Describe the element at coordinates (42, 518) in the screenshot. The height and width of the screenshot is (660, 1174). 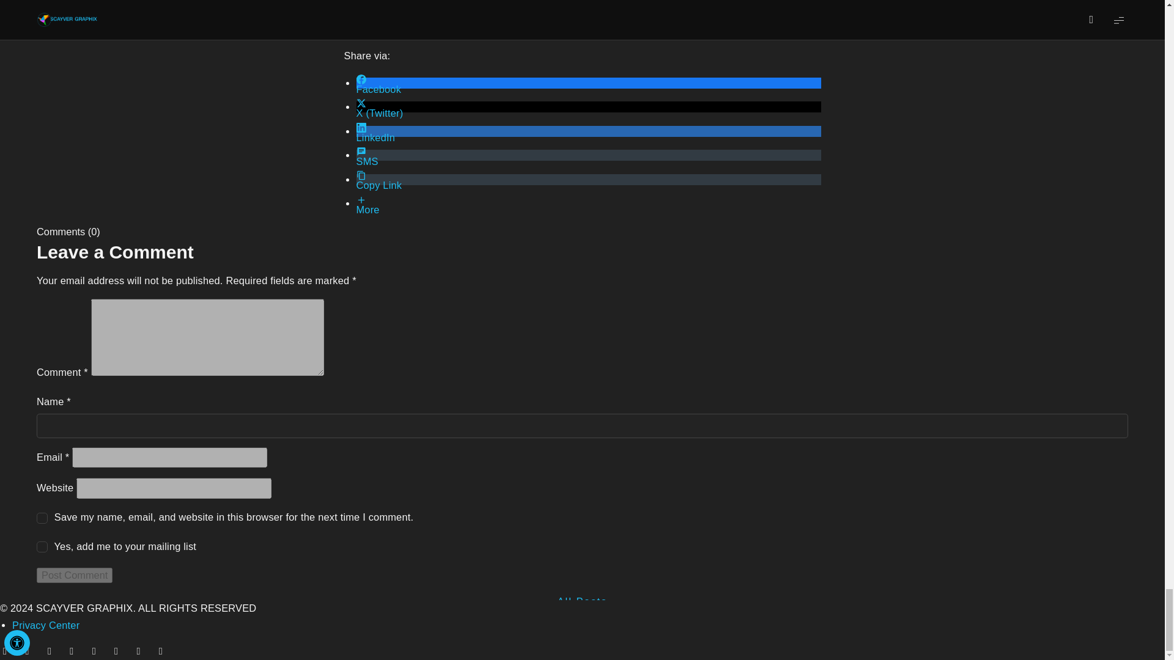
I see `yes` at that location.